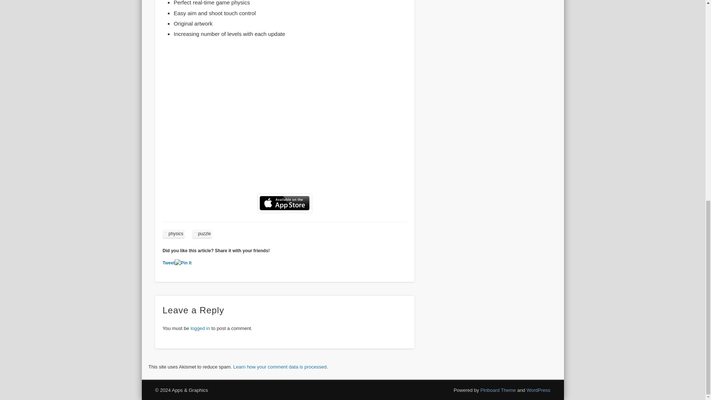 This screenshot has width=711, height=400. What do you see at coordinates (169, 263) in the screenshot?
I see `Tweet` at bounding box center [169, 263].